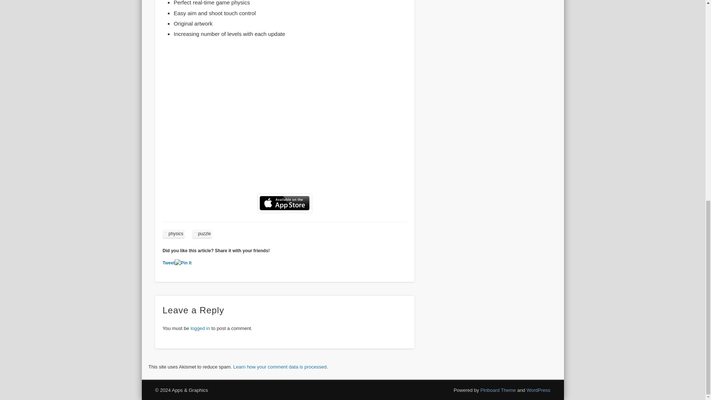 This screenshot has width=711, height=400. What do you see at coordinates (169, 263) in the screenshot?
I see `Tweet` at bounding box center [169, 263].